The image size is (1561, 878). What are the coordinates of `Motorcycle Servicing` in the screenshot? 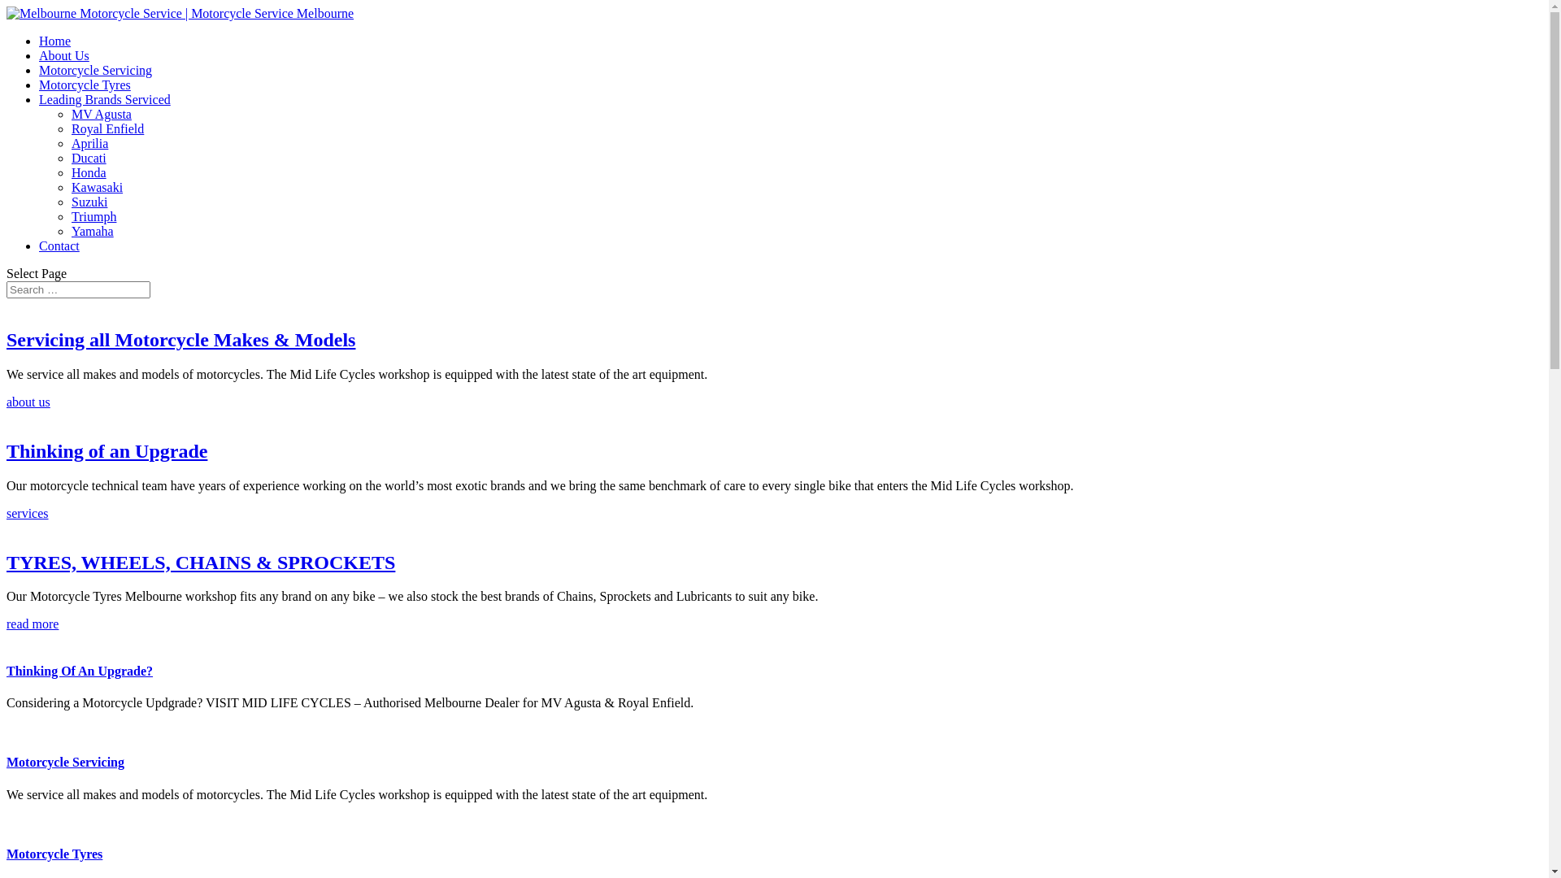 It's located at (65, 763).